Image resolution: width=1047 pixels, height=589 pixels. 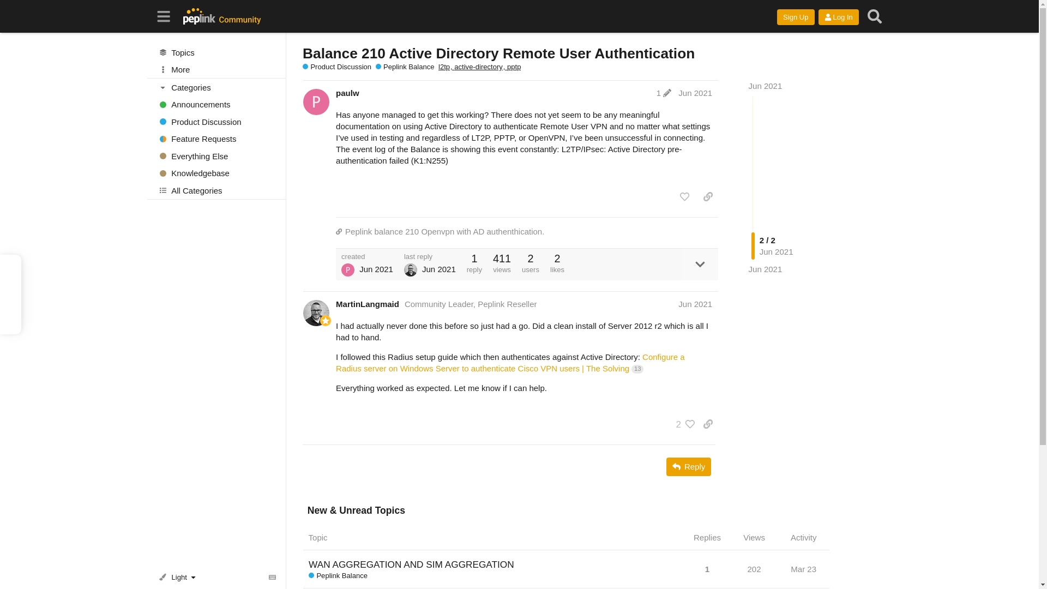 What do you see at coordinates (217, 87) in the screenshot?
I see `Categories` at bounding box center [217, 87].